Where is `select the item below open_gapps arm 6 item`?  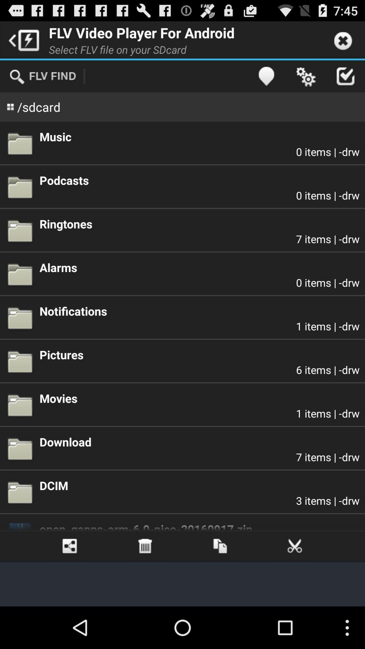 select the item below open_gapps arm 6 item is located at coordinates (220, 546).